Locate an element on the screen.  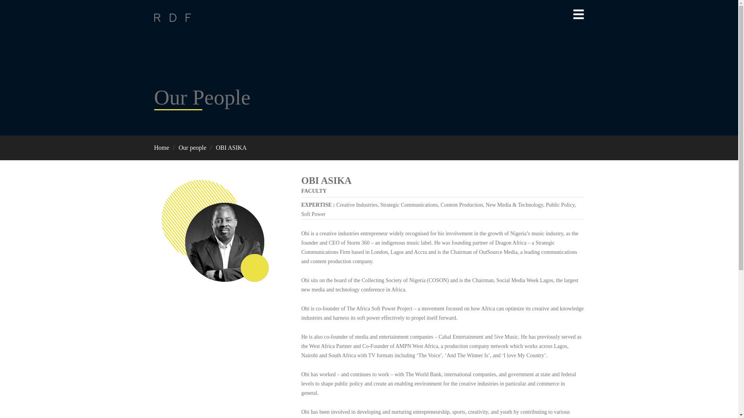
The Africa Soft Power Project is located at coordinates (380, 308).